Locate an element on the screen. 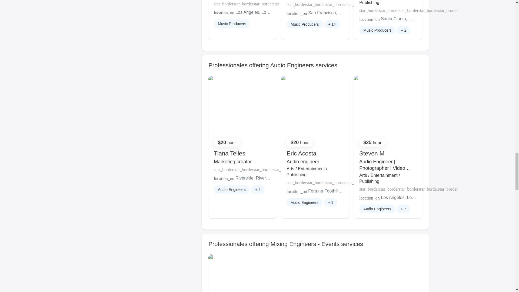  Steven  M is located at coordinates (372, 153).